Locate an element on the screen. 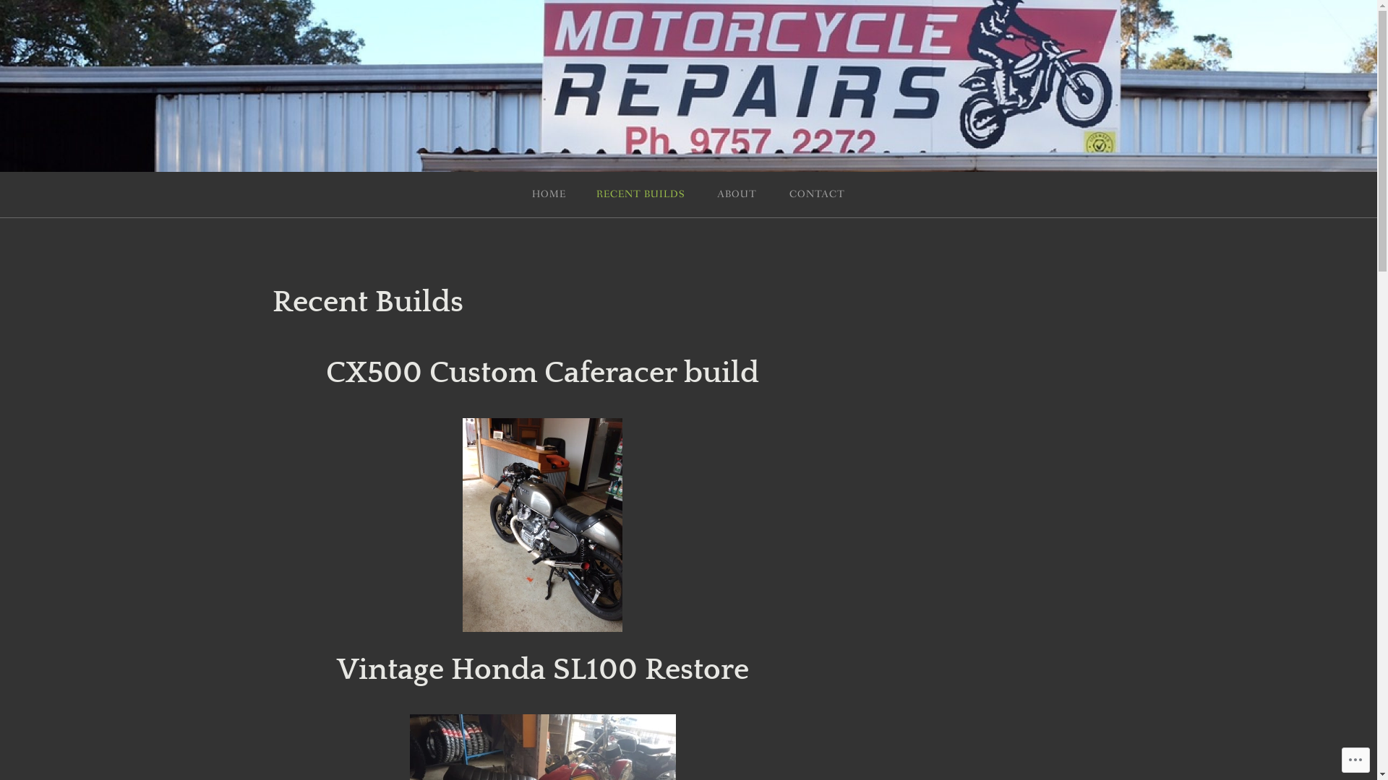  ABOUT is located at coordinates (737, 195).